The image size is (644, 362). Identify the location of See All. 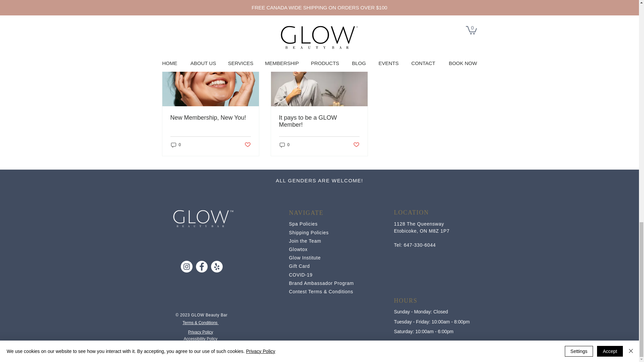
(470, 40).